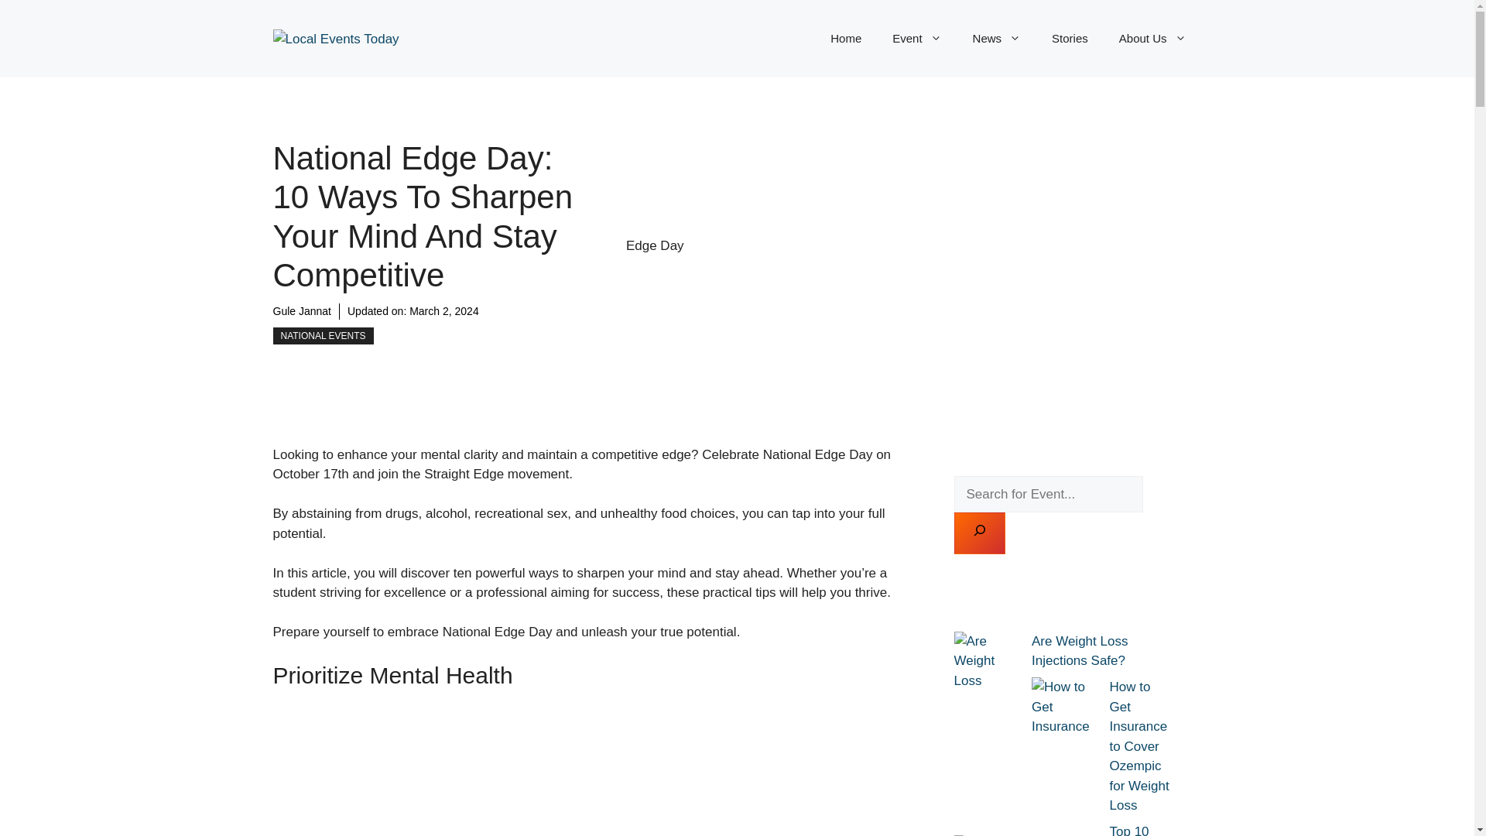 The image size is (1486, 836). Describe the element at coordinates (916, 39) in the screenshot. I see `Event` at that location.